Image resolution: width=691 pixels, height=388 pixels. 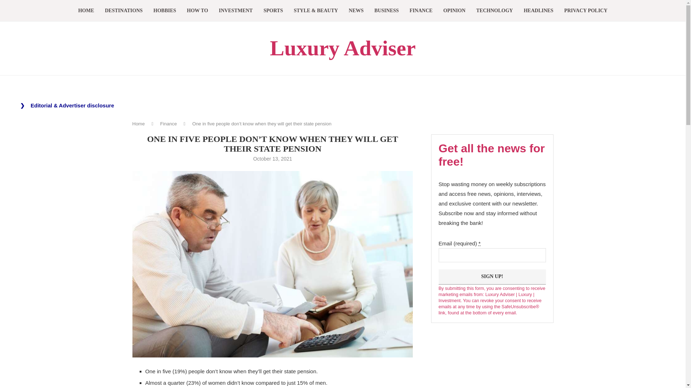 What do you see at coordinates (586, 11) in the screenshot?
I see `PRIVACY POLICY` at bounding box center [586, 11].